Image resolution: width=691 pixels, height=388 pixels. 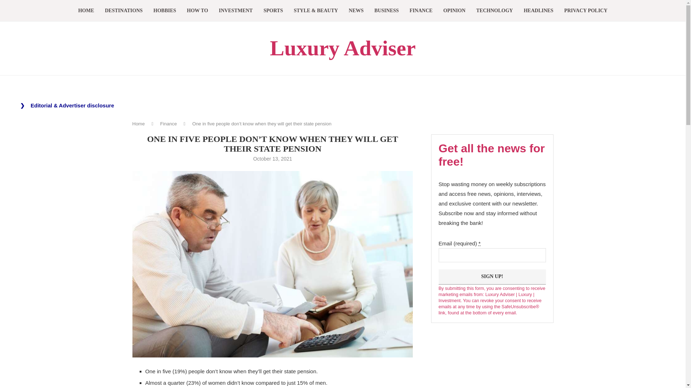 What do you see at coordinates (586, 11) in the screenshot?
I see `PRIVACY POLICY` at bounding box center [586, 11].